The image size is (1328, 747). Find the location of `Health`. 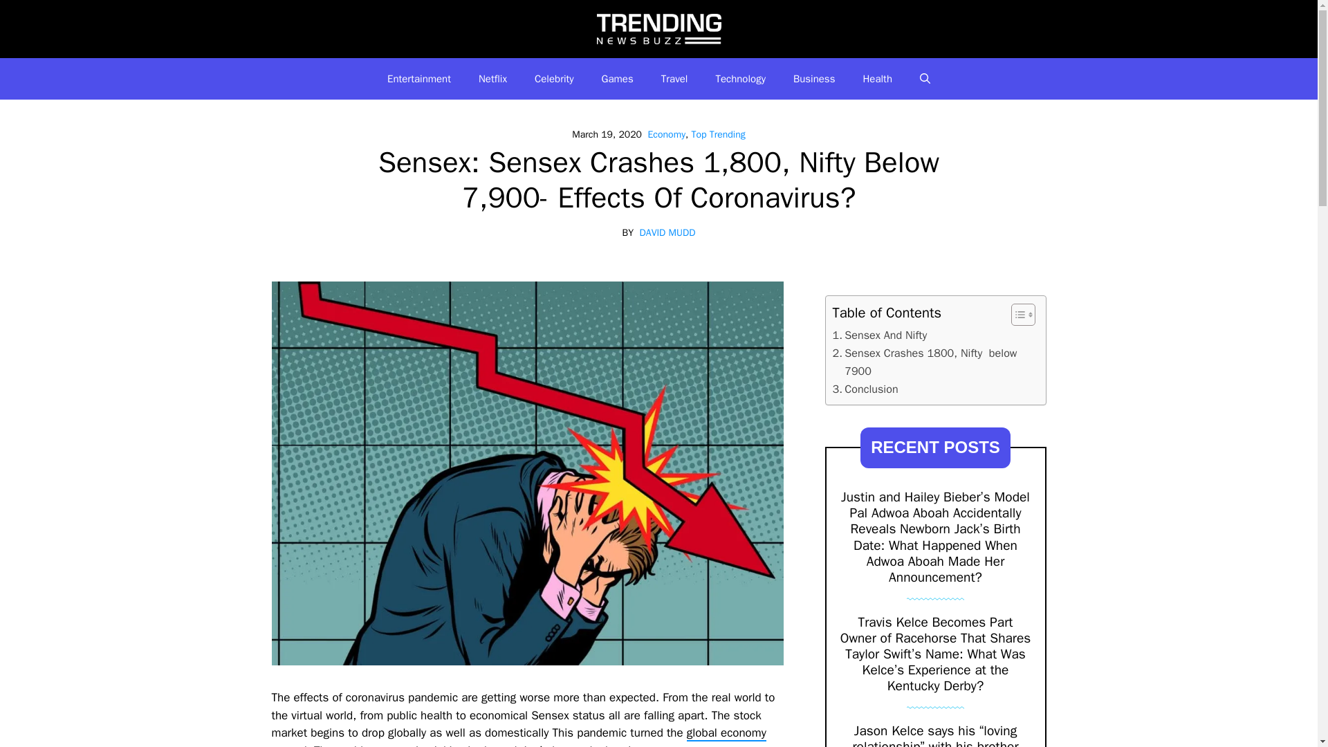

Health is located at coordinates (877, 79).